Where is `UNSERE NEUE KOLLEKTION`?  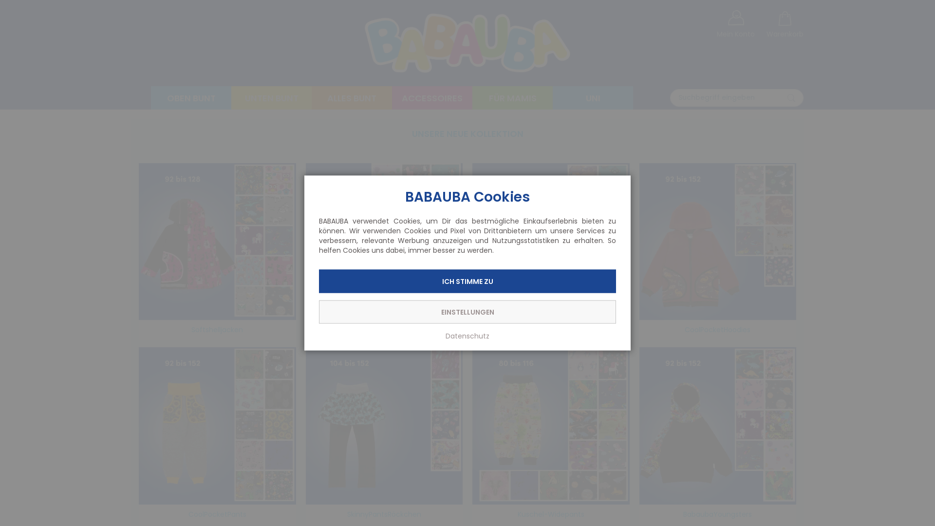
UNSERE NEUE KOLLEKTION is located at coordinates (467, 133).